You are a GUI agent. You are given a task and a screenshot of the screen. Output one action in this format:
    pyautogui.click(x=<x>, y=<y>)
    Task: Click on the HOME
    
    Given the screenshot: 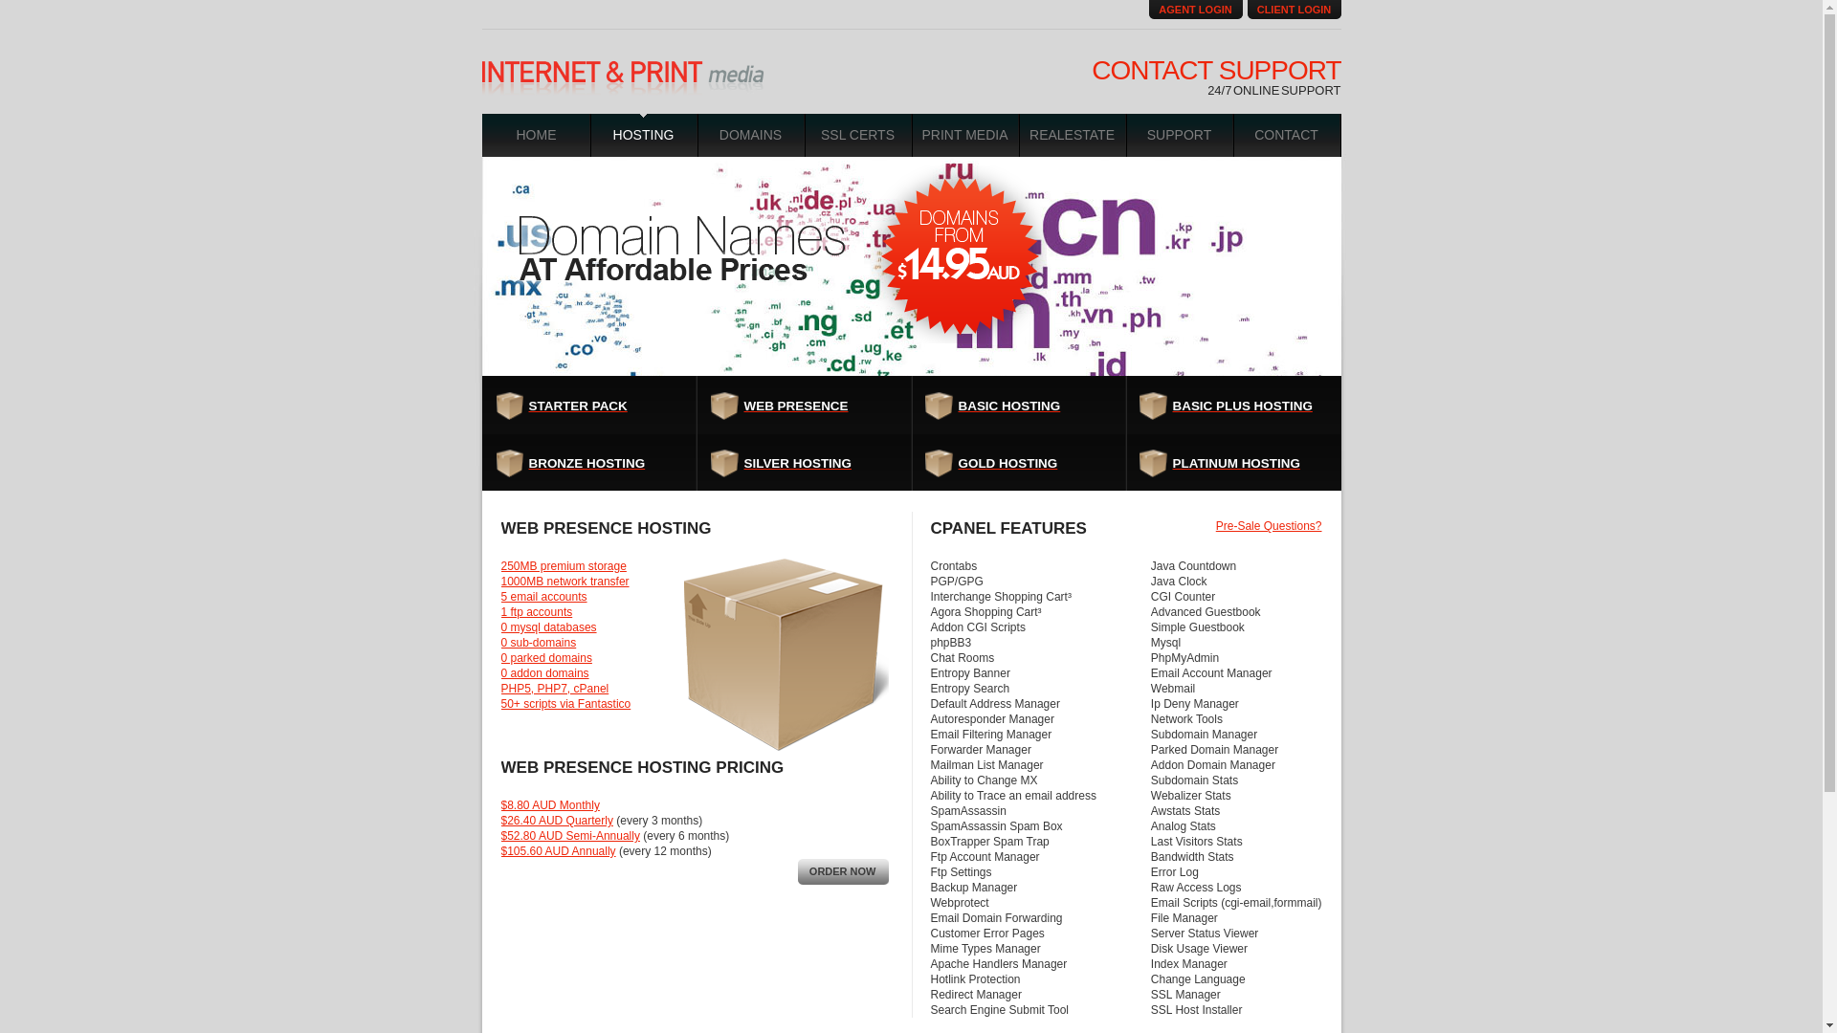 What is the action you would take?
    pyautogui.click(x=537, y=136)
    